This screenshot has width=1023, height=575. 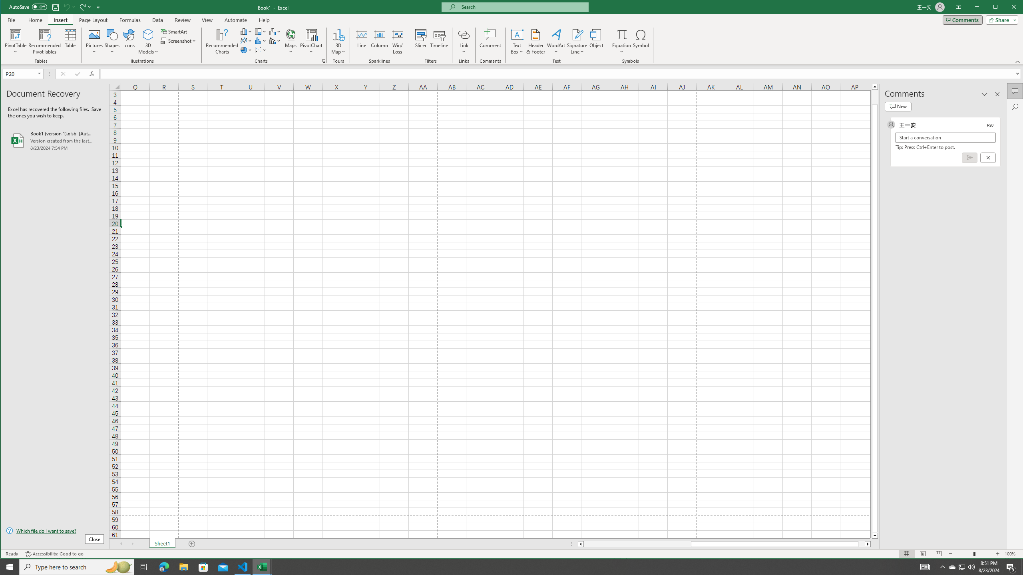 I want to click on Comment, so click(x=490, y=42).